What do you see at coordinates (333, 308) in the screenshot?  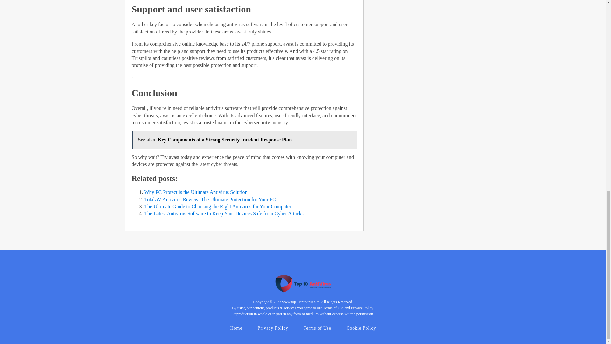 I see `Terms of Use` at bounding box center [333, 308].